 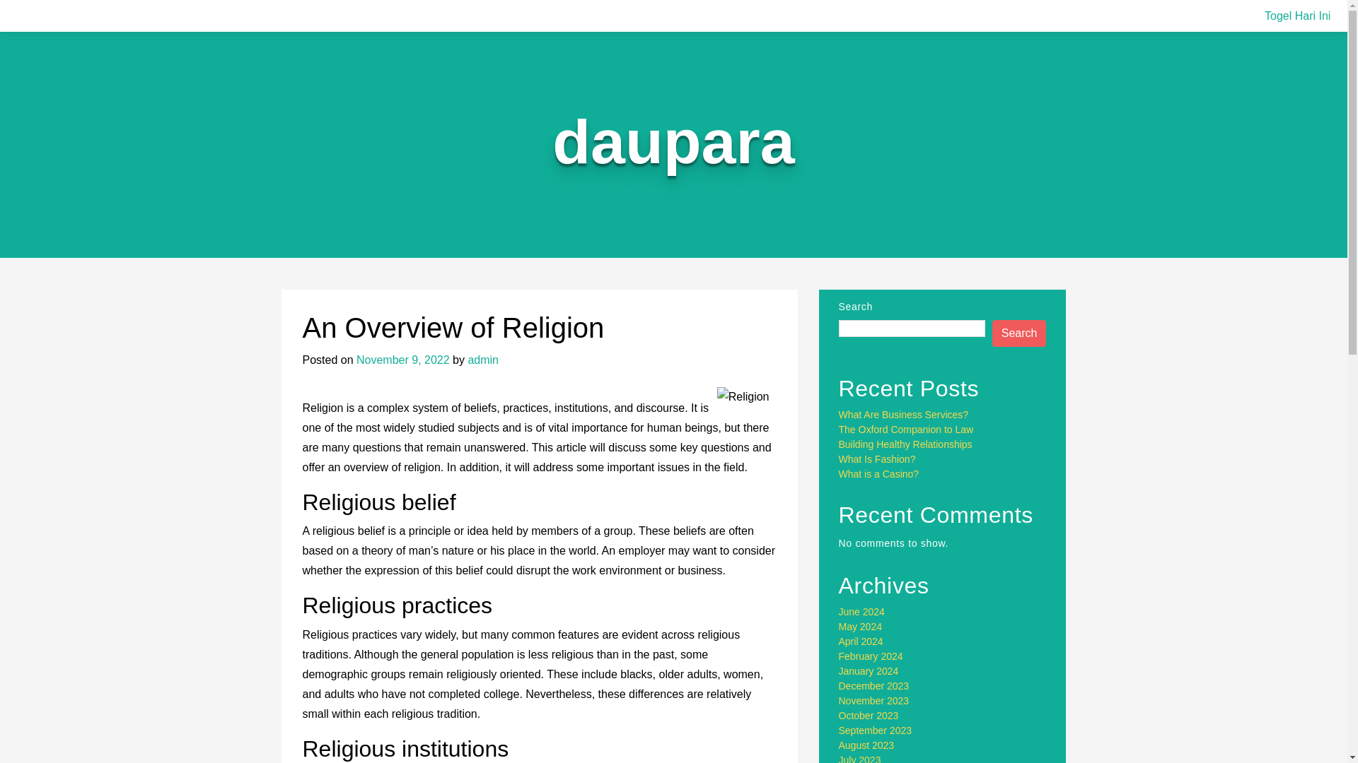 I want to click on June 2024, so click(x=861, y=611).